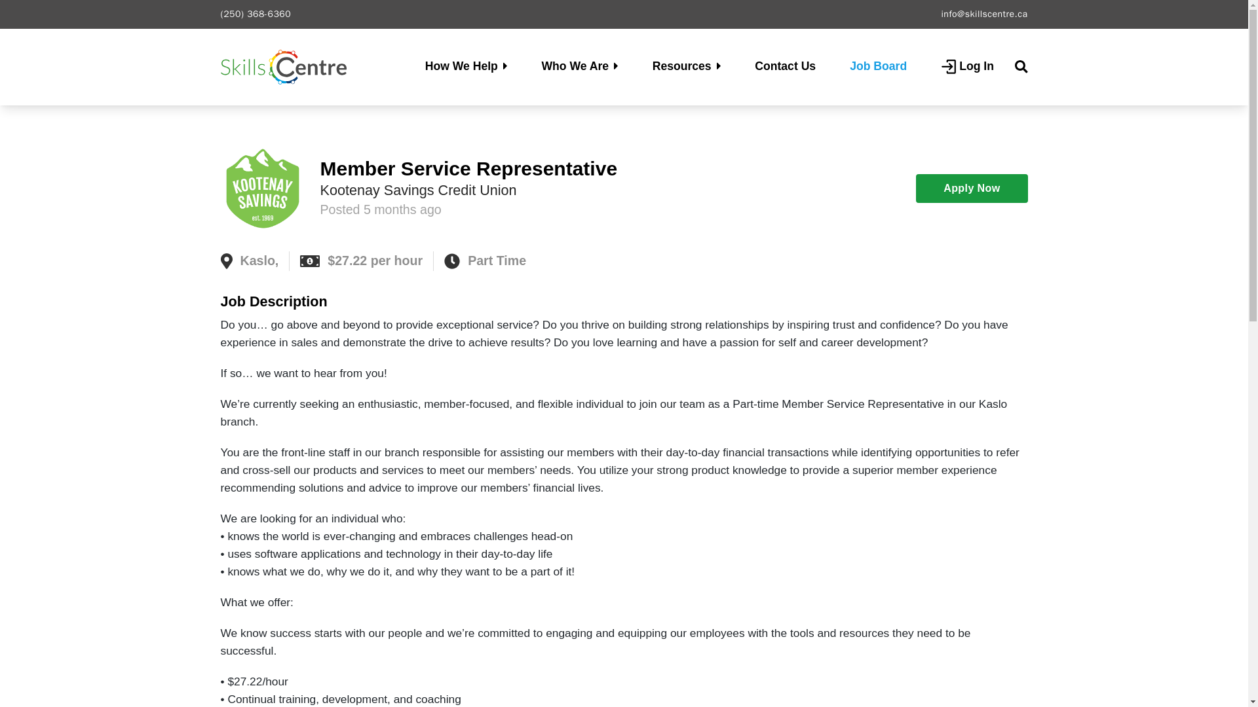  Describe the element at coordinates (967, 67) in the screenshot. I see `Log In` at that location.